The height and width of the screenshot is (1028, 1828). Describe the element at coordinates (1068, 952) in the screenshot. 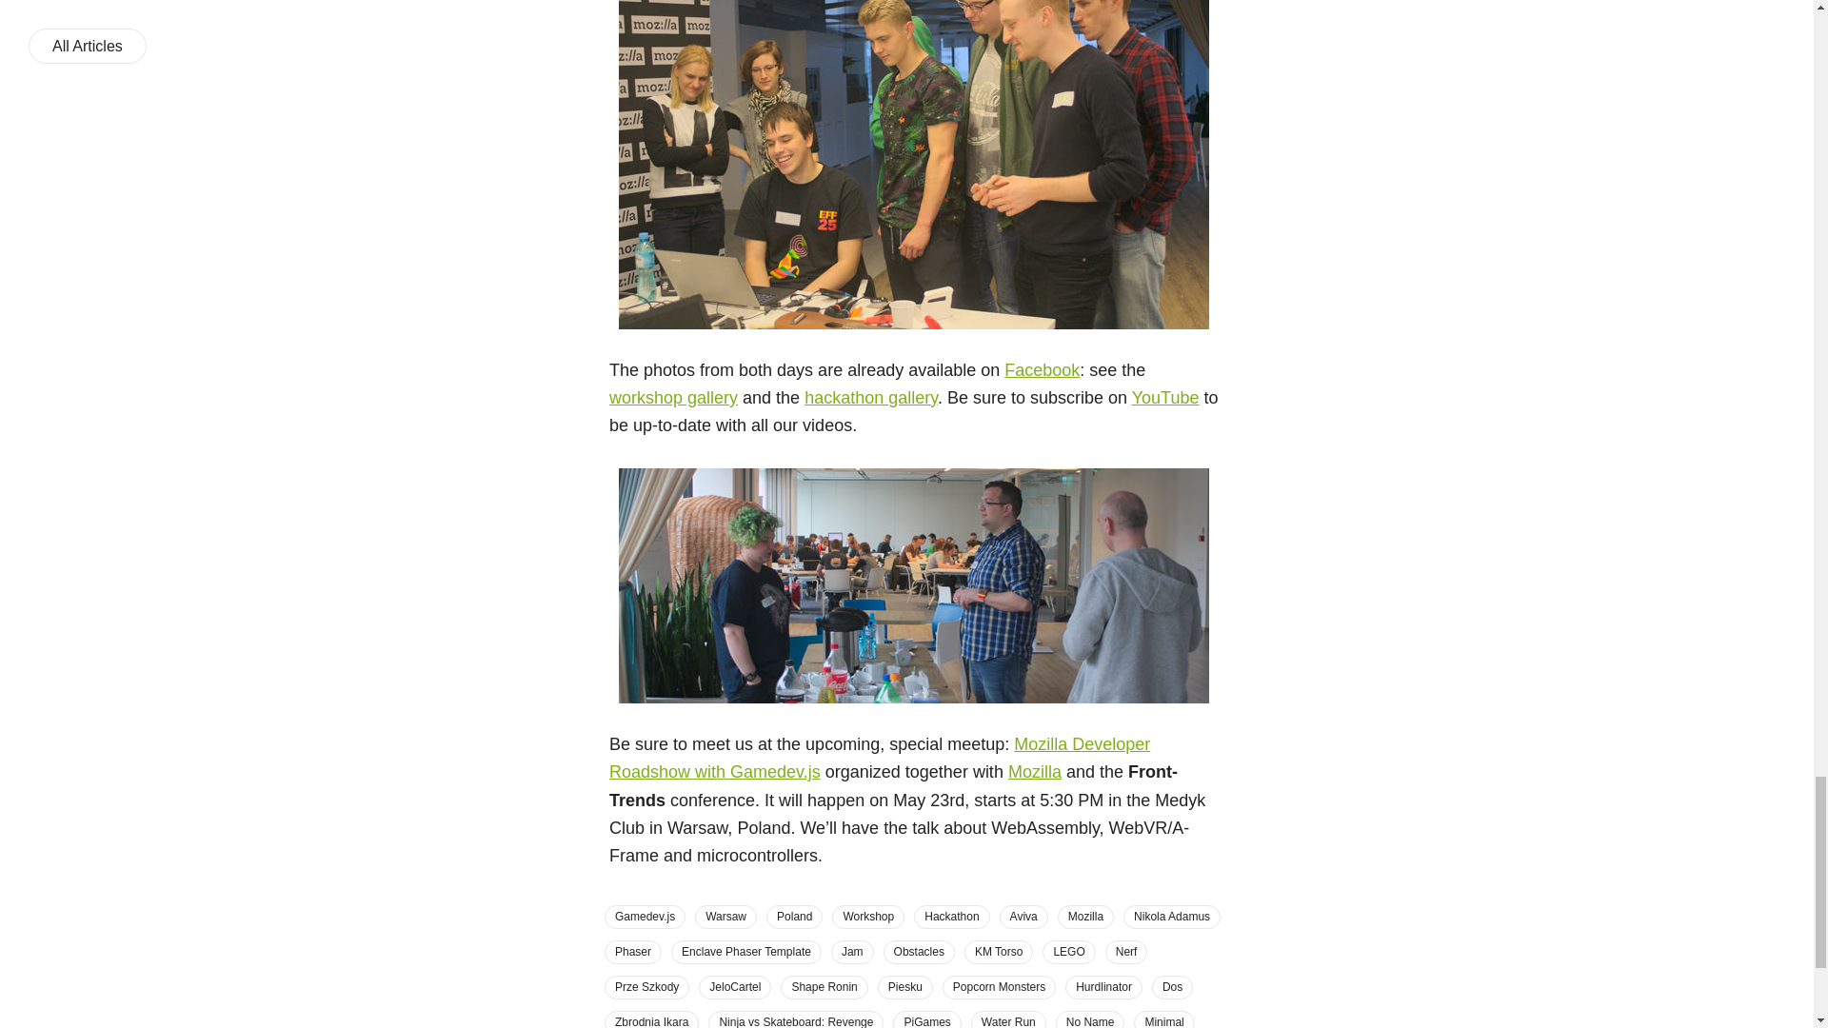

I see `LEGO` at that location.